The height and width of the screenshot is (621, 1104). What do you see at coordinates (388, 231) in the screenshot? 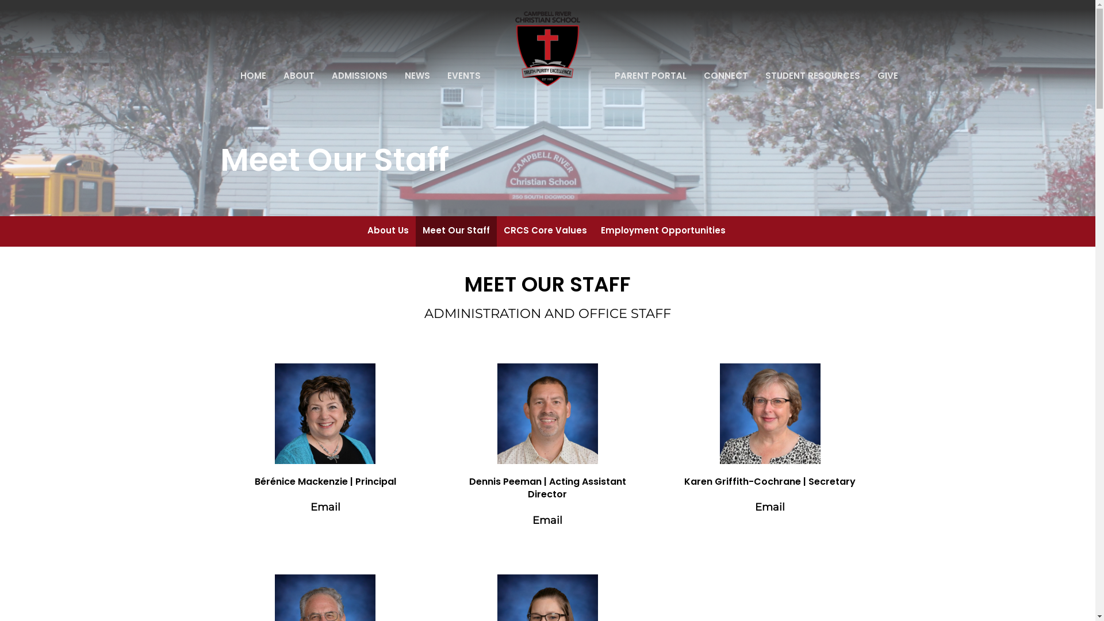
I see `About Us` at bounding box center [388, 231].